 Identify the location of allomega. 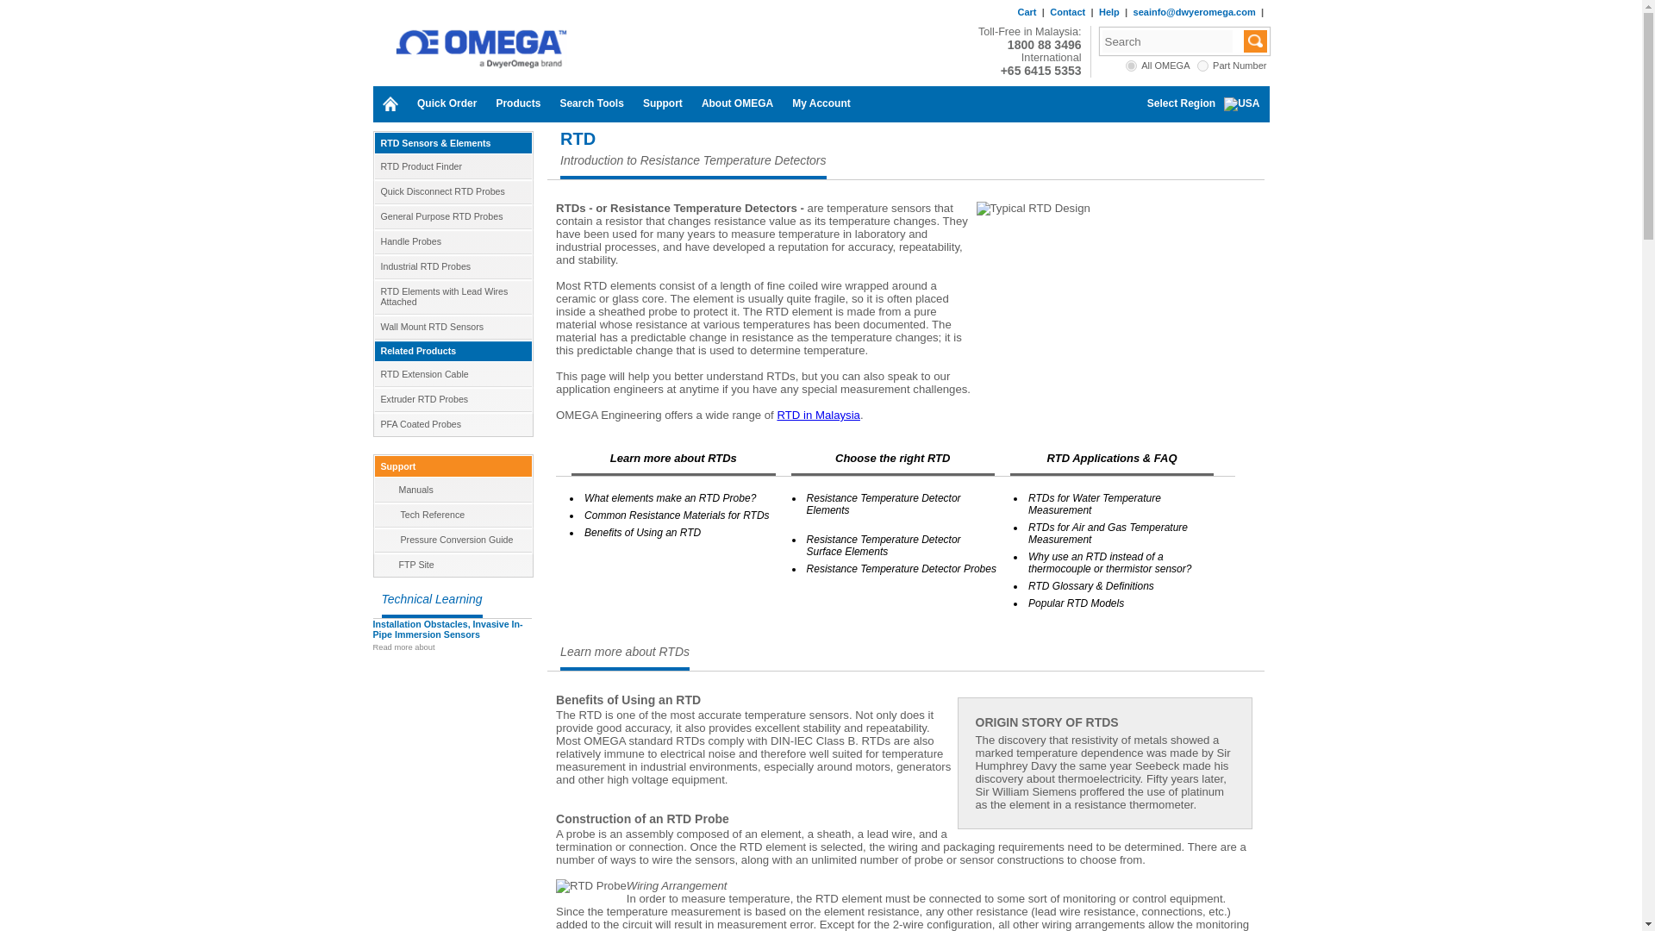
(1131, 66).